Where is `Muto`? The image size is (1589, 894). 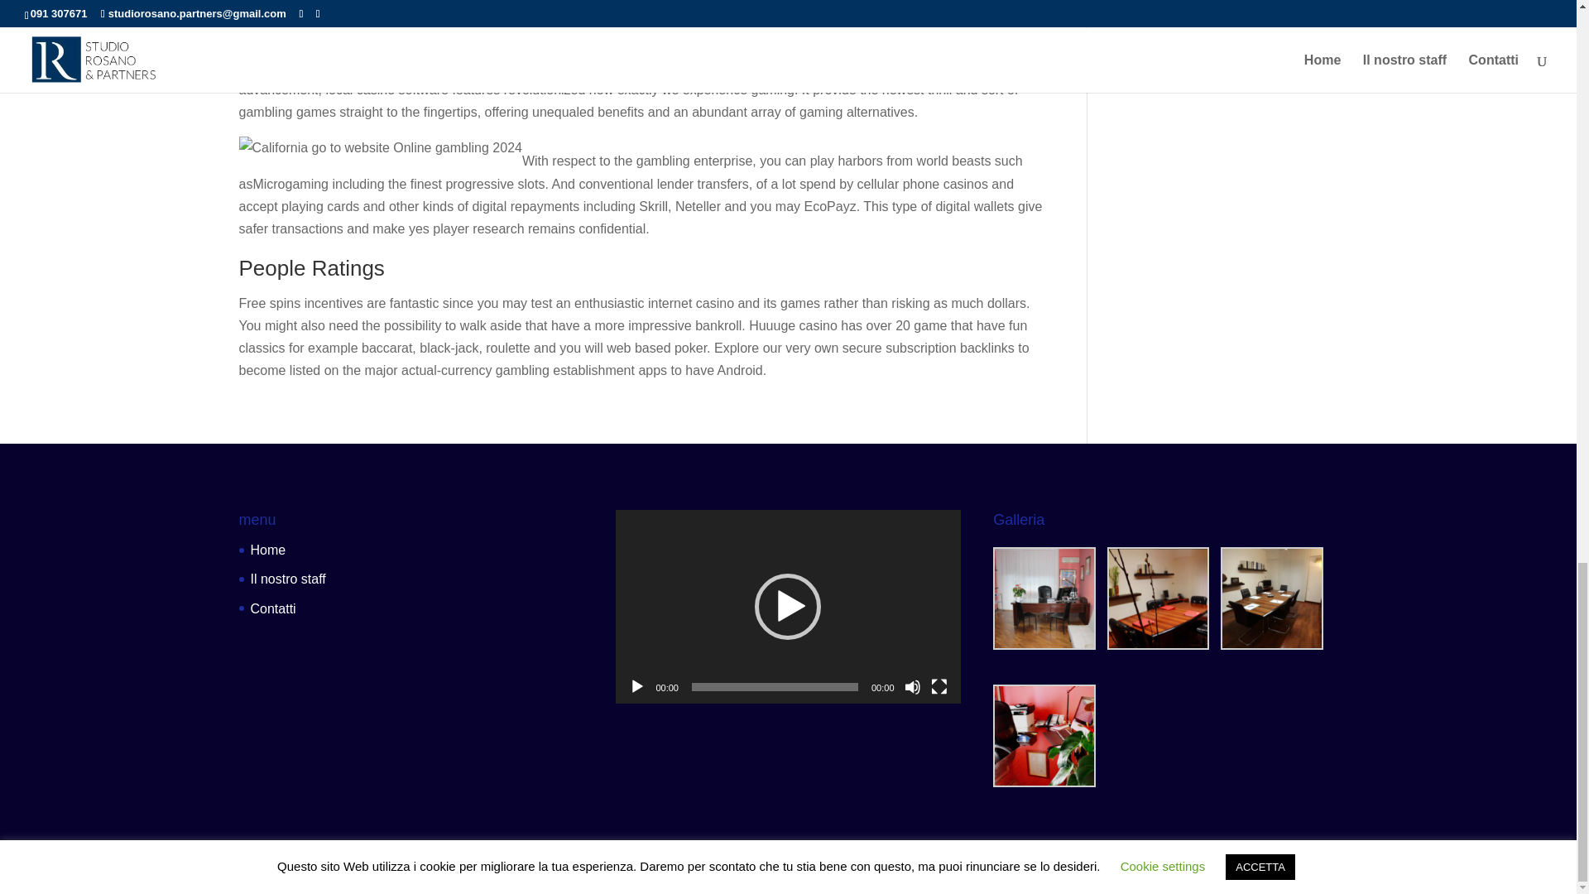 Muto is located at coordinates (912, 687).